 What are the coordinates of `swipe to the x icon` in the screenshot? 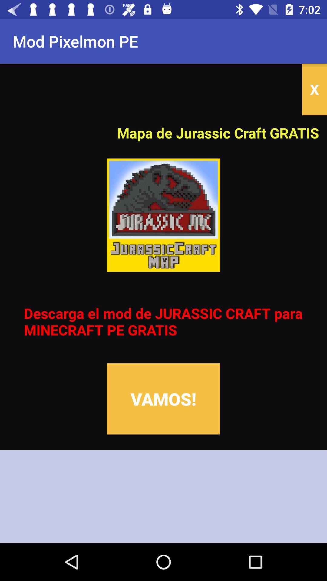 It's located at (314, 89).